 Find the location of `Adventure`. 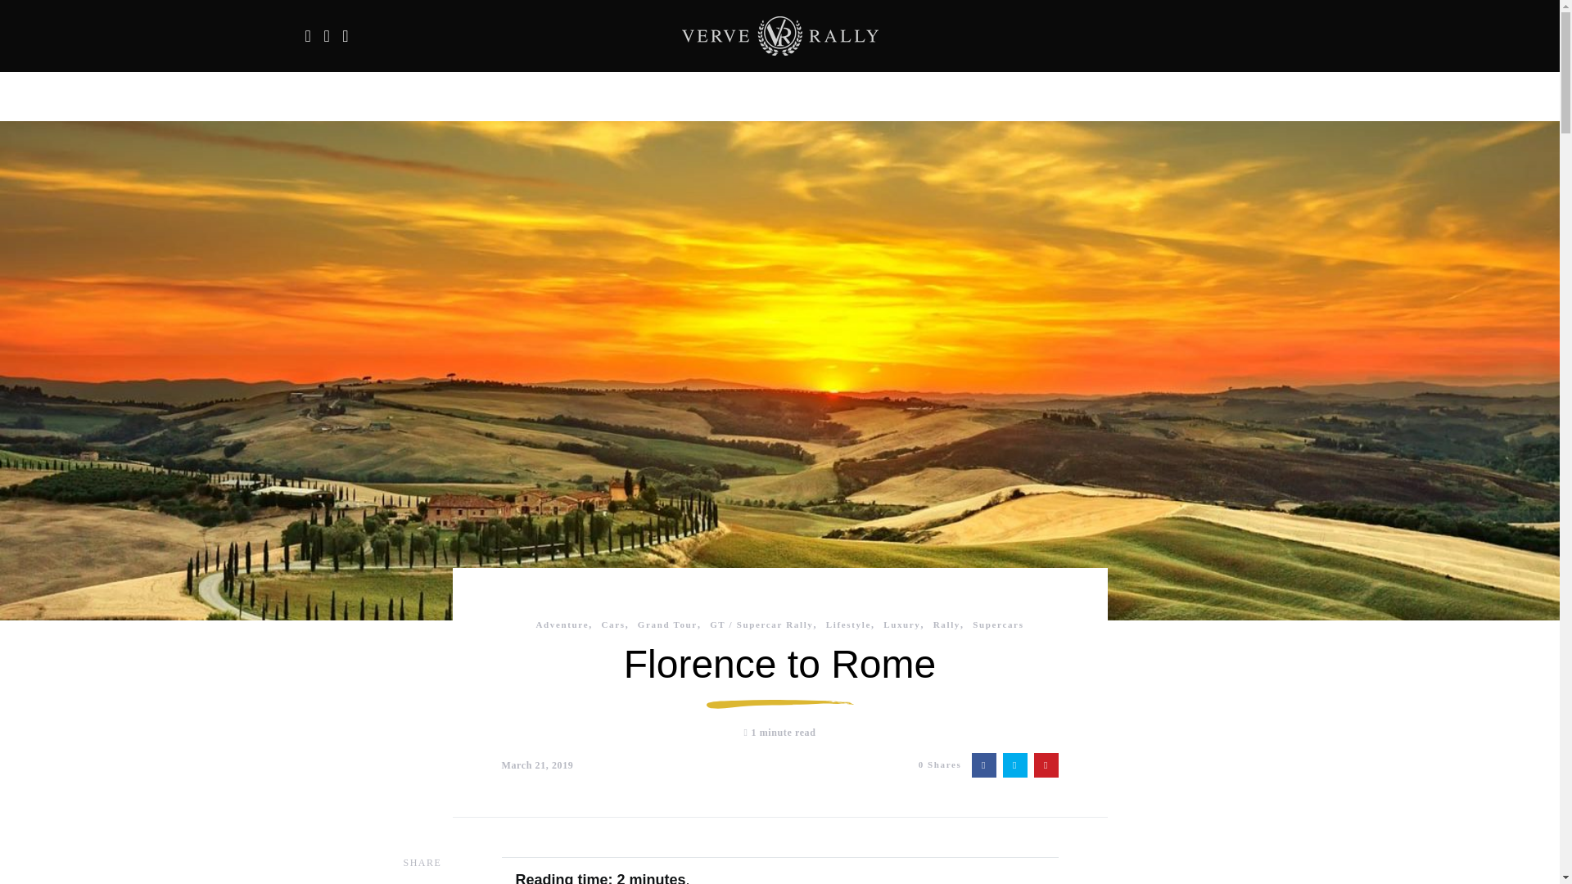

Adventure is located at coordinates (562, 624).